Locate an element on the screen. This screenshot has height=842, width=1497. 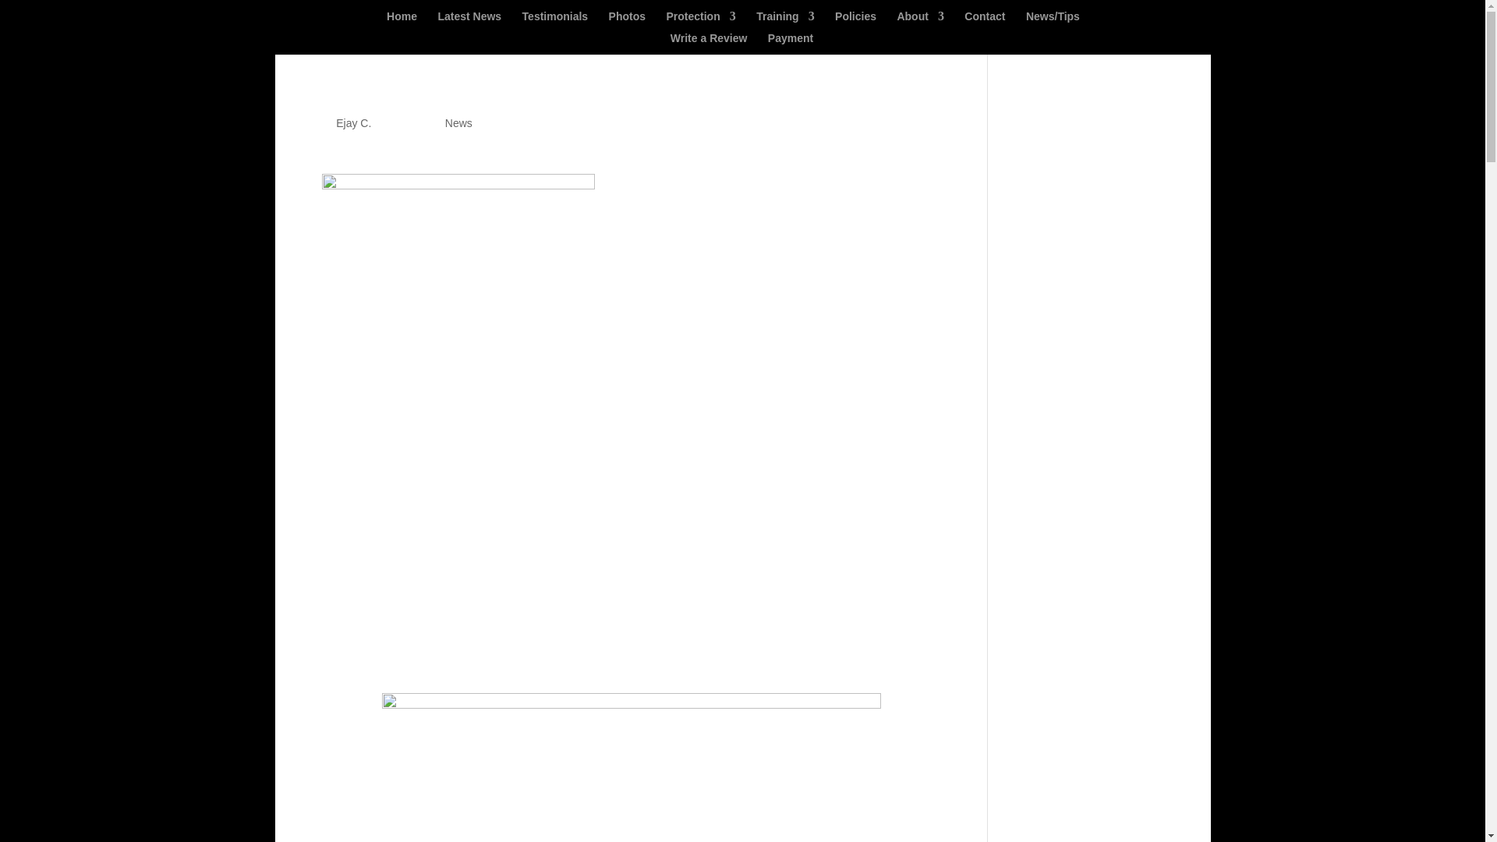
Testimonials is located at coordinates (555, 22).